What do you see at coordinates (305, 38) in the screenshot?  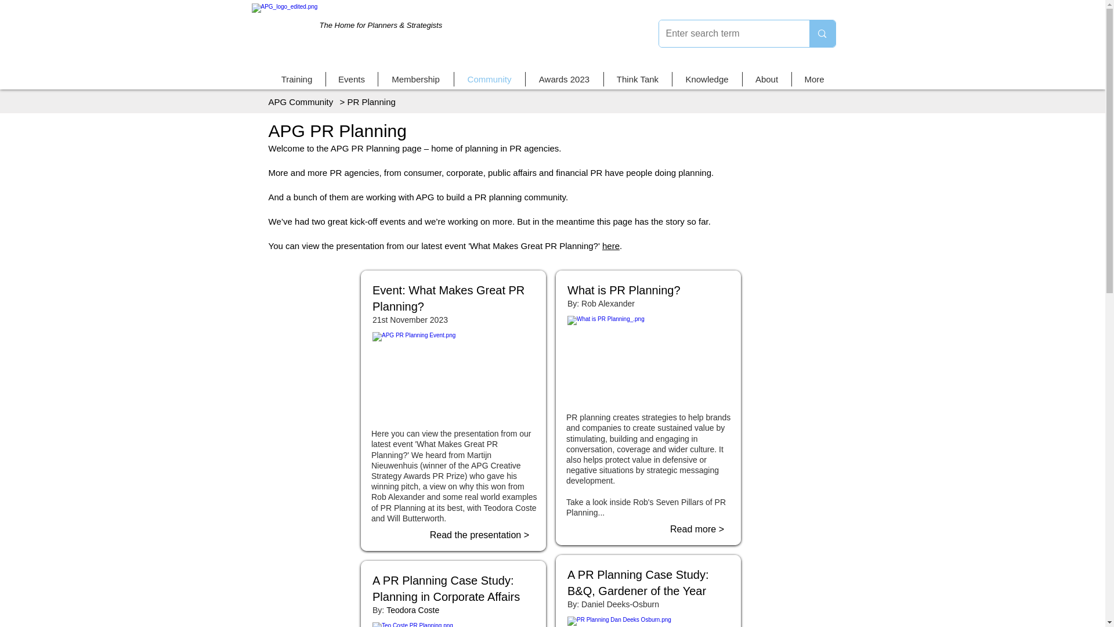 I see `APG` at bounding box center [305, 38].